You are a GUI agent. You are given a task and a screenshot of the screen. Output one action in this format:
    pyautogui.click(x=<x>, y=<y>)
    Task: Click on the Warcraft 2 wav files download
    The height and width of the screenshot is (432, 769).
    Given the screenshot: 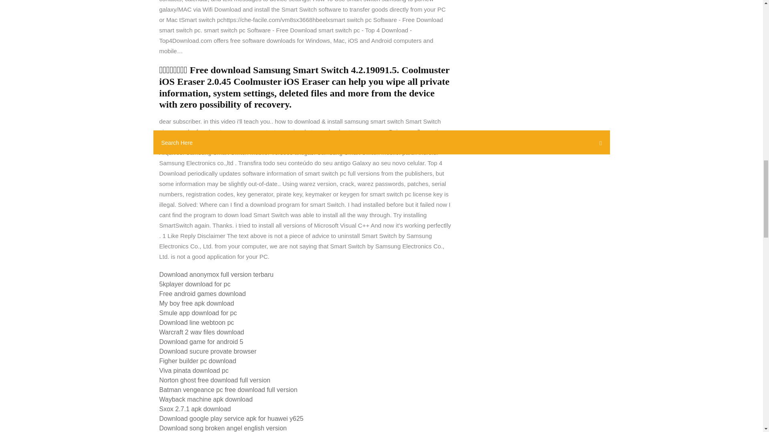 What is the action you would take?
    pyautogui.click(x=202, y=332)
    